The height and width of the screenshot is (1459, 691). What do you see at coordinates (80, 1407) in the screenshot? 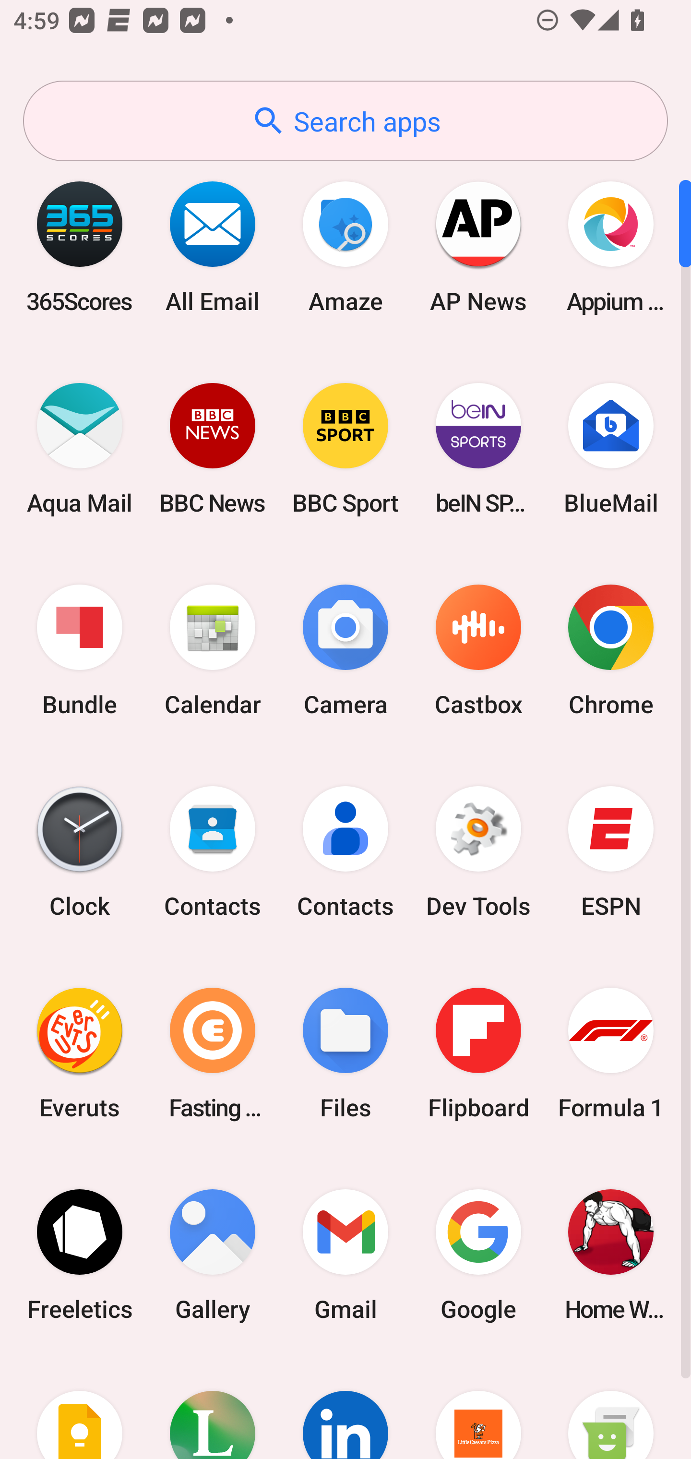
I see `Keep Notes` at bounding box center [80, 1407].